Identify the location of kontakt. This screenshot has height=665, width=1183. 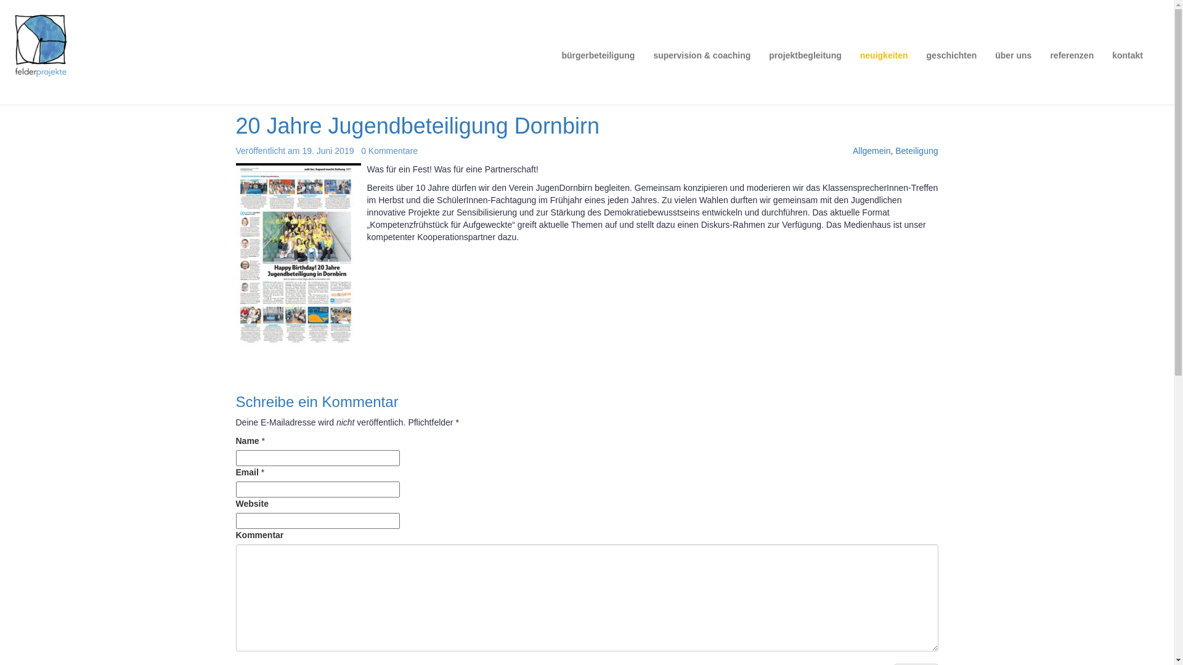
(1128, 55).